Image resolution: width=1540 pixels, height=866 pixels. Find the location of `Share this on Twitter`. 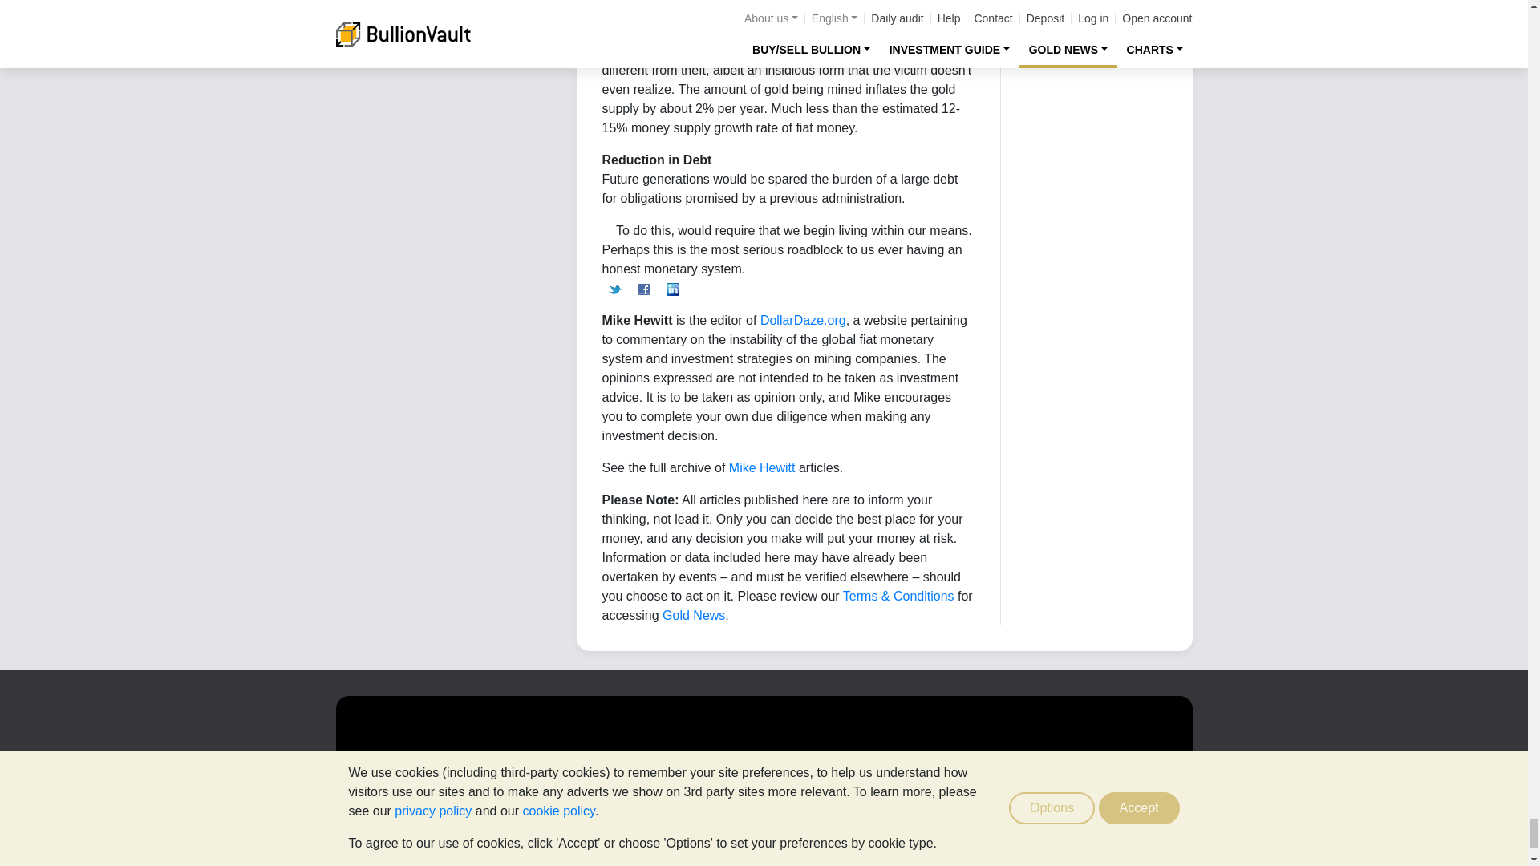

Share this on Twitter is located at coordinates (614, 289).